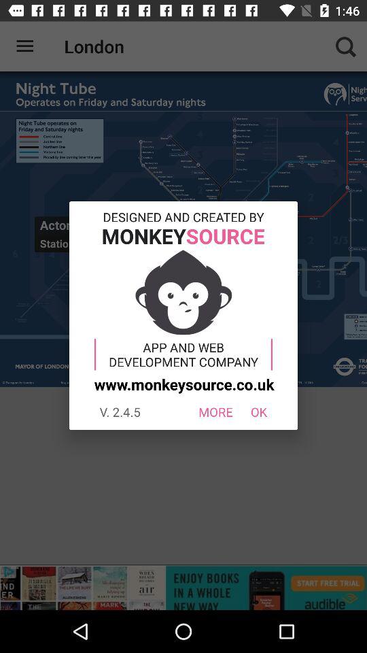 Image resolution: width=367 pixels, height=653 pixels. I want to click on swipe to the www monkeysource co item, so click(182, 384).